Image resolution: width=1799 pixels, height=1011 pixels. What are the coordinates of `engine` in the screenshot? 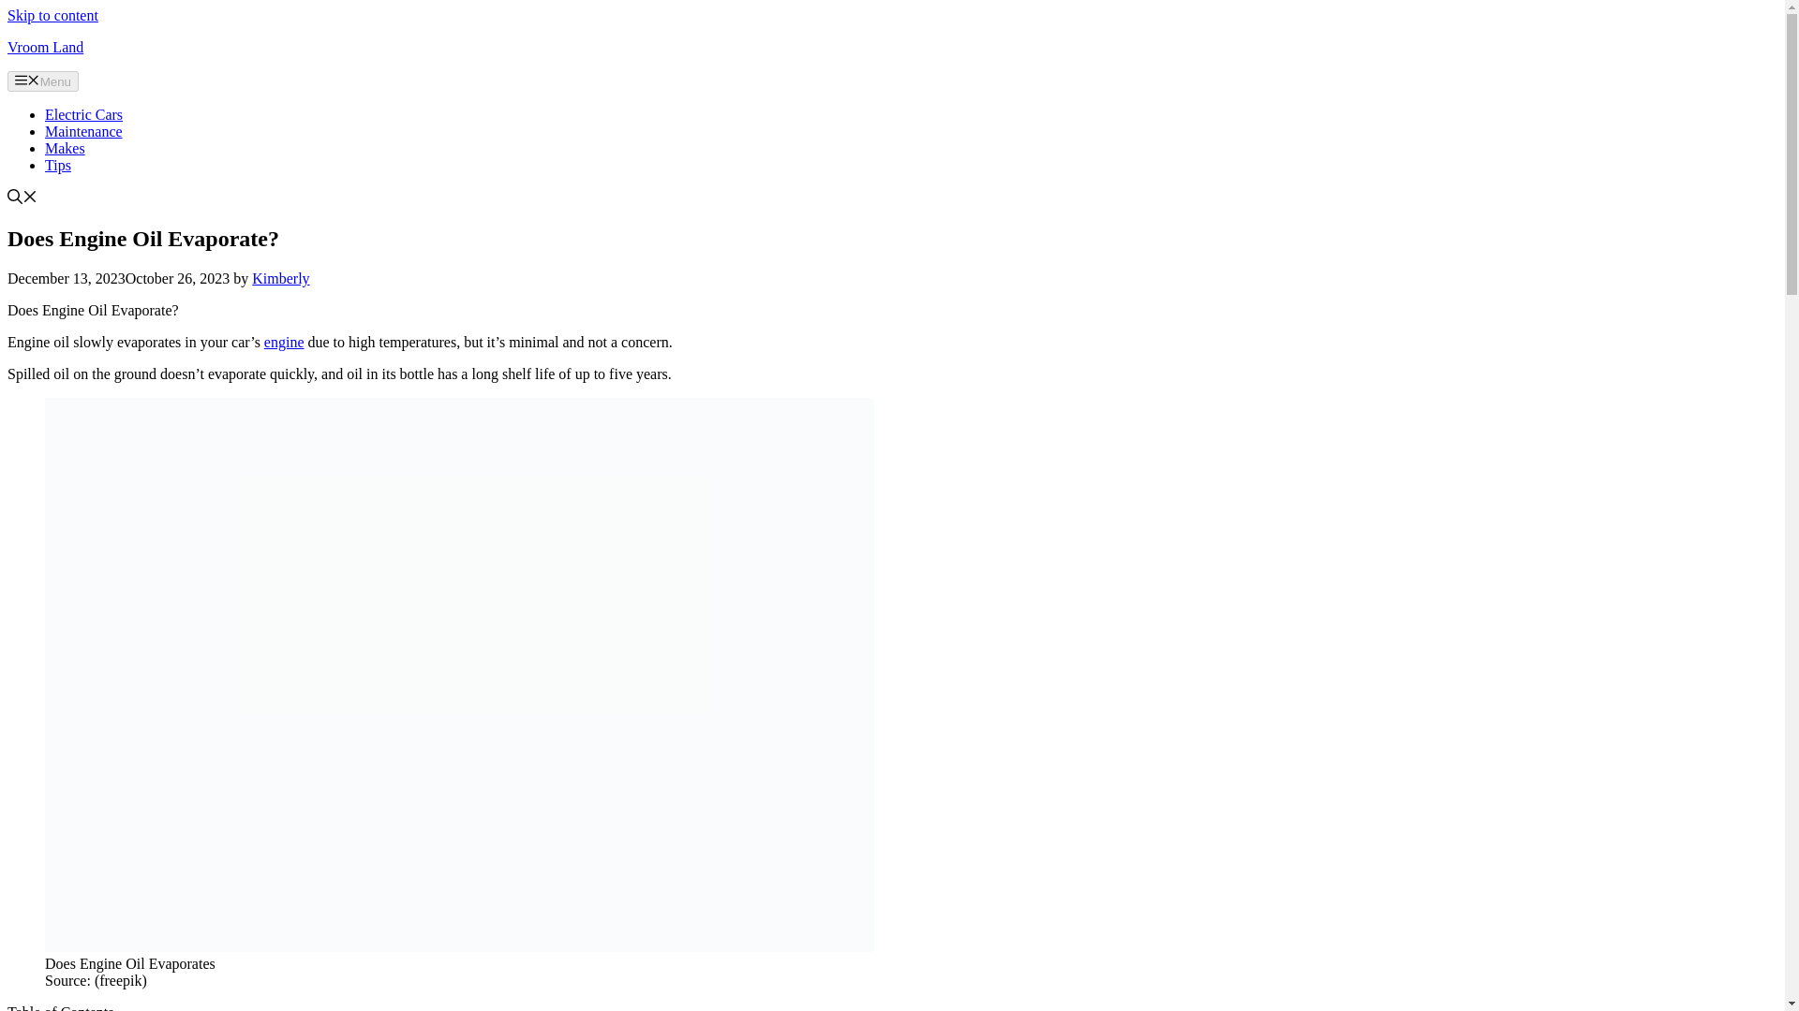 It's located at (284, 342).